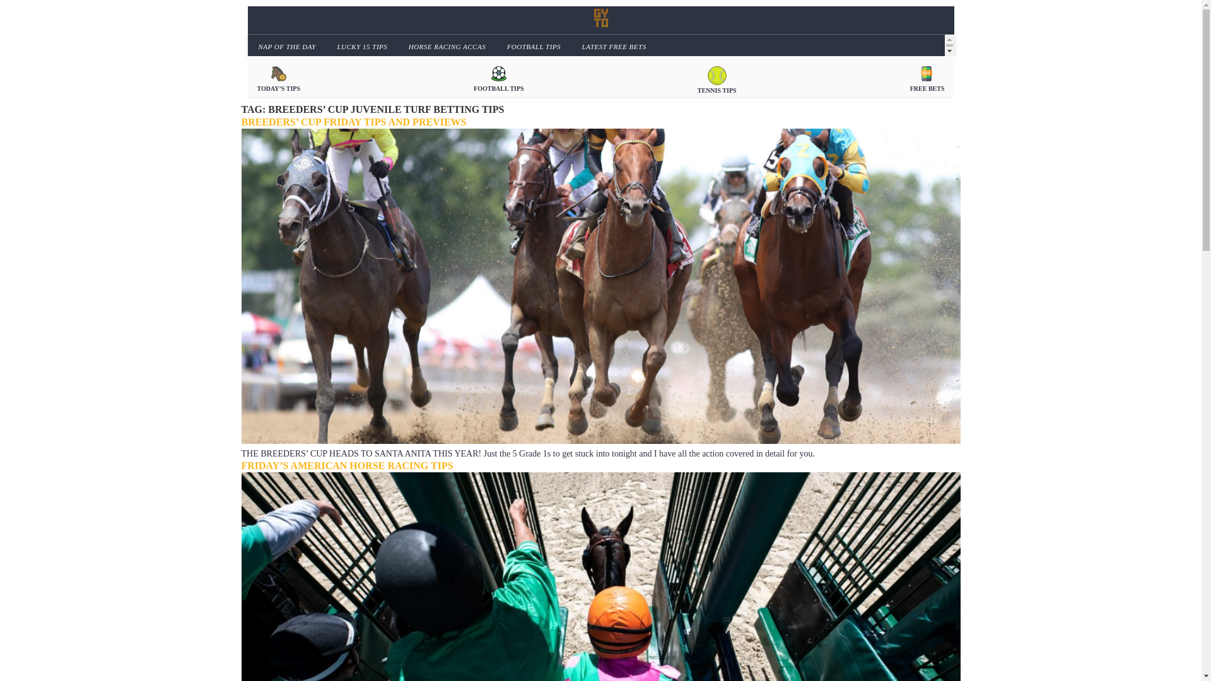 The image size is (1211, 681). Describe the element at coordinates (360, 45) in the screenshot. I see `LUCKY 15 TIPS` at that location.